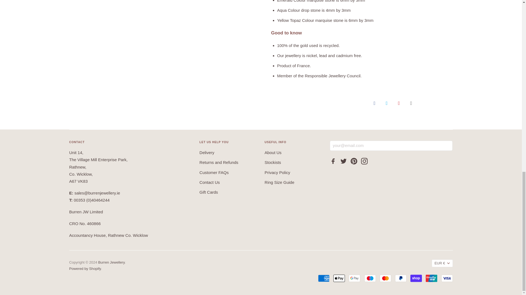  What do you see at coordinates (385, 278) in the screenshot?
I see `Mastercard` at bounding box center [385, 278].